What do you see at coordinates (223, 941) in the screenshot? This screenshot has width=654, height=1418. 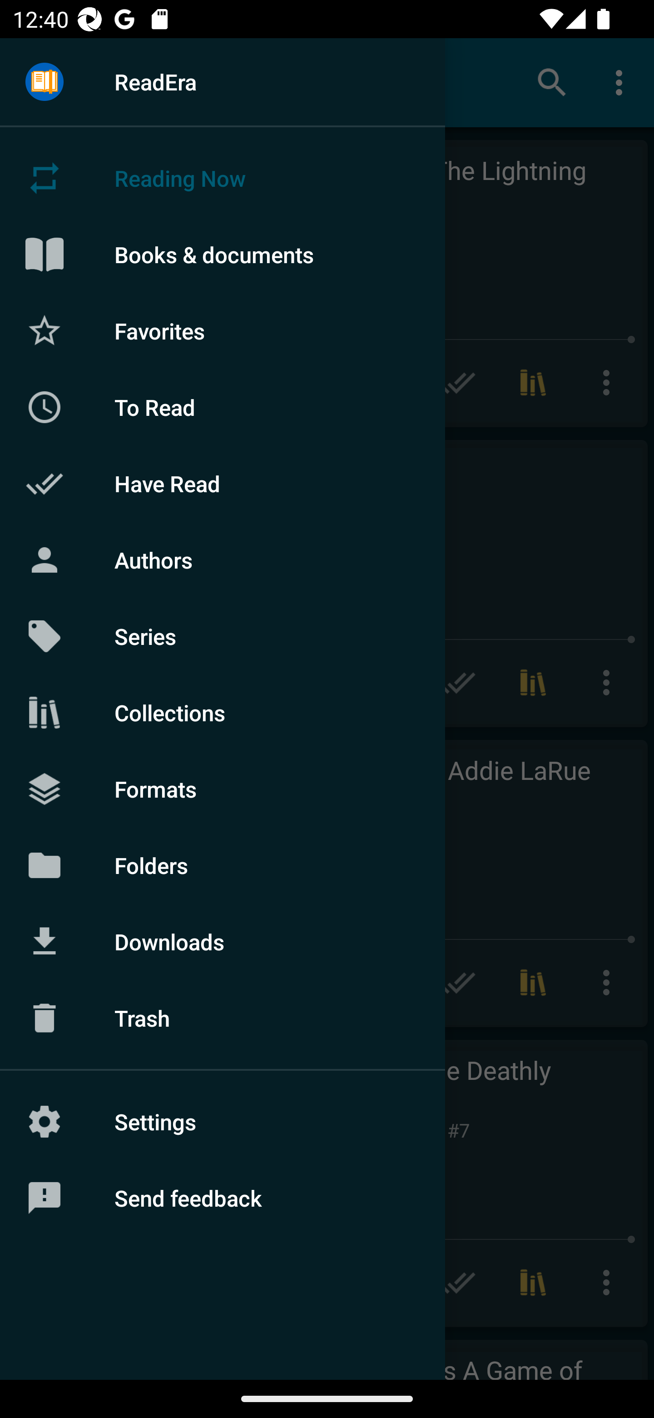 I see `Downloads` at bounding box center [223, 941].